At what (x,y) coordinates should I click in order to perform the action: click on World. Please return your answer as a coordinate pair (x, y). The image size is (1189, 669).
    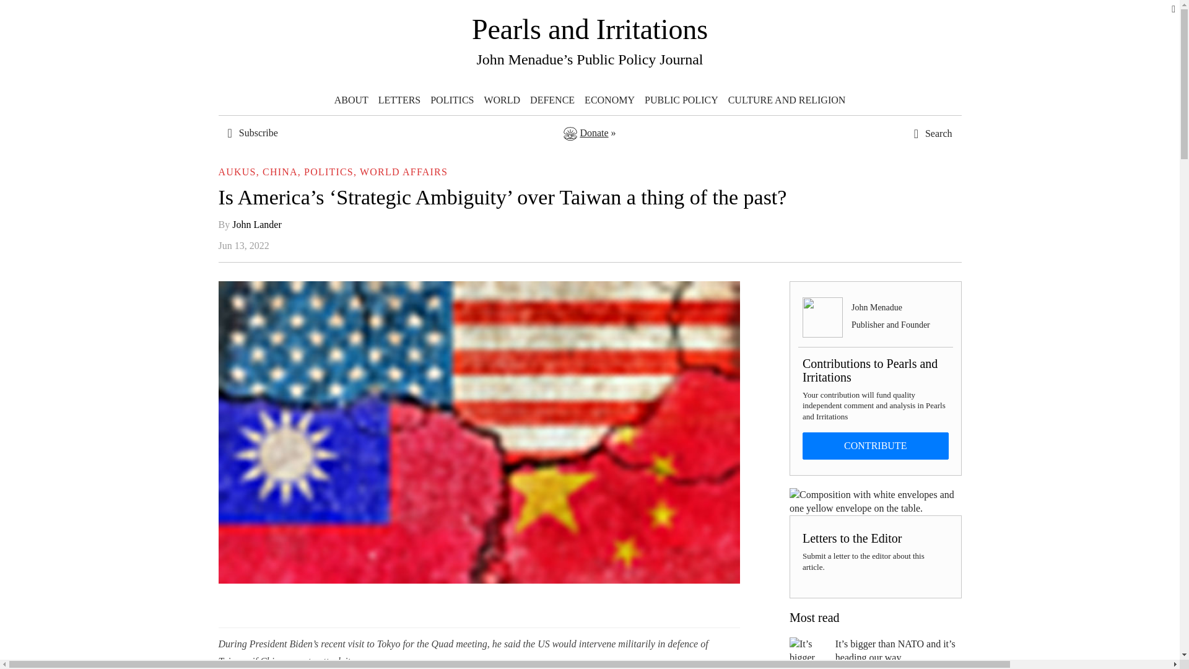
    Looking at the image, I should click on (502, 100).